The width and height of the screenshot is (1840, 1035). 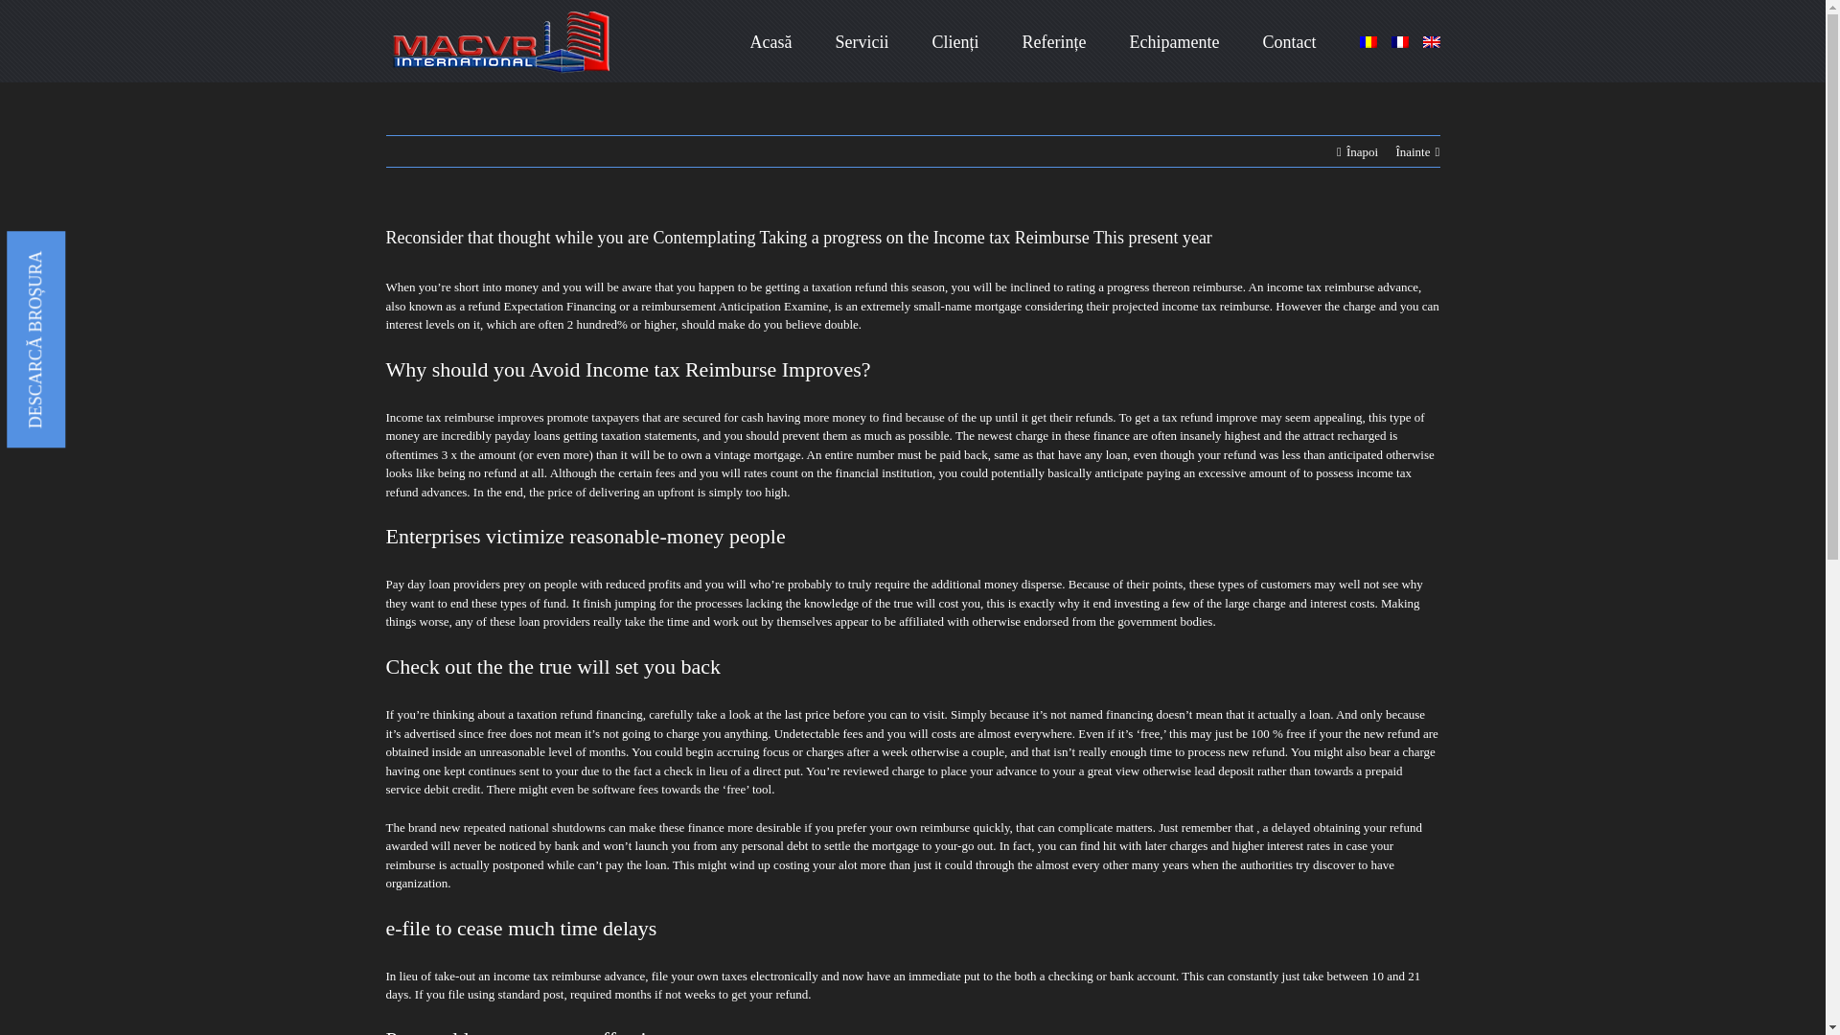 What do you see at coordinates (1174, 41) in the screenshot?
I see `Echipamente` at bounding box center [1174, 41].